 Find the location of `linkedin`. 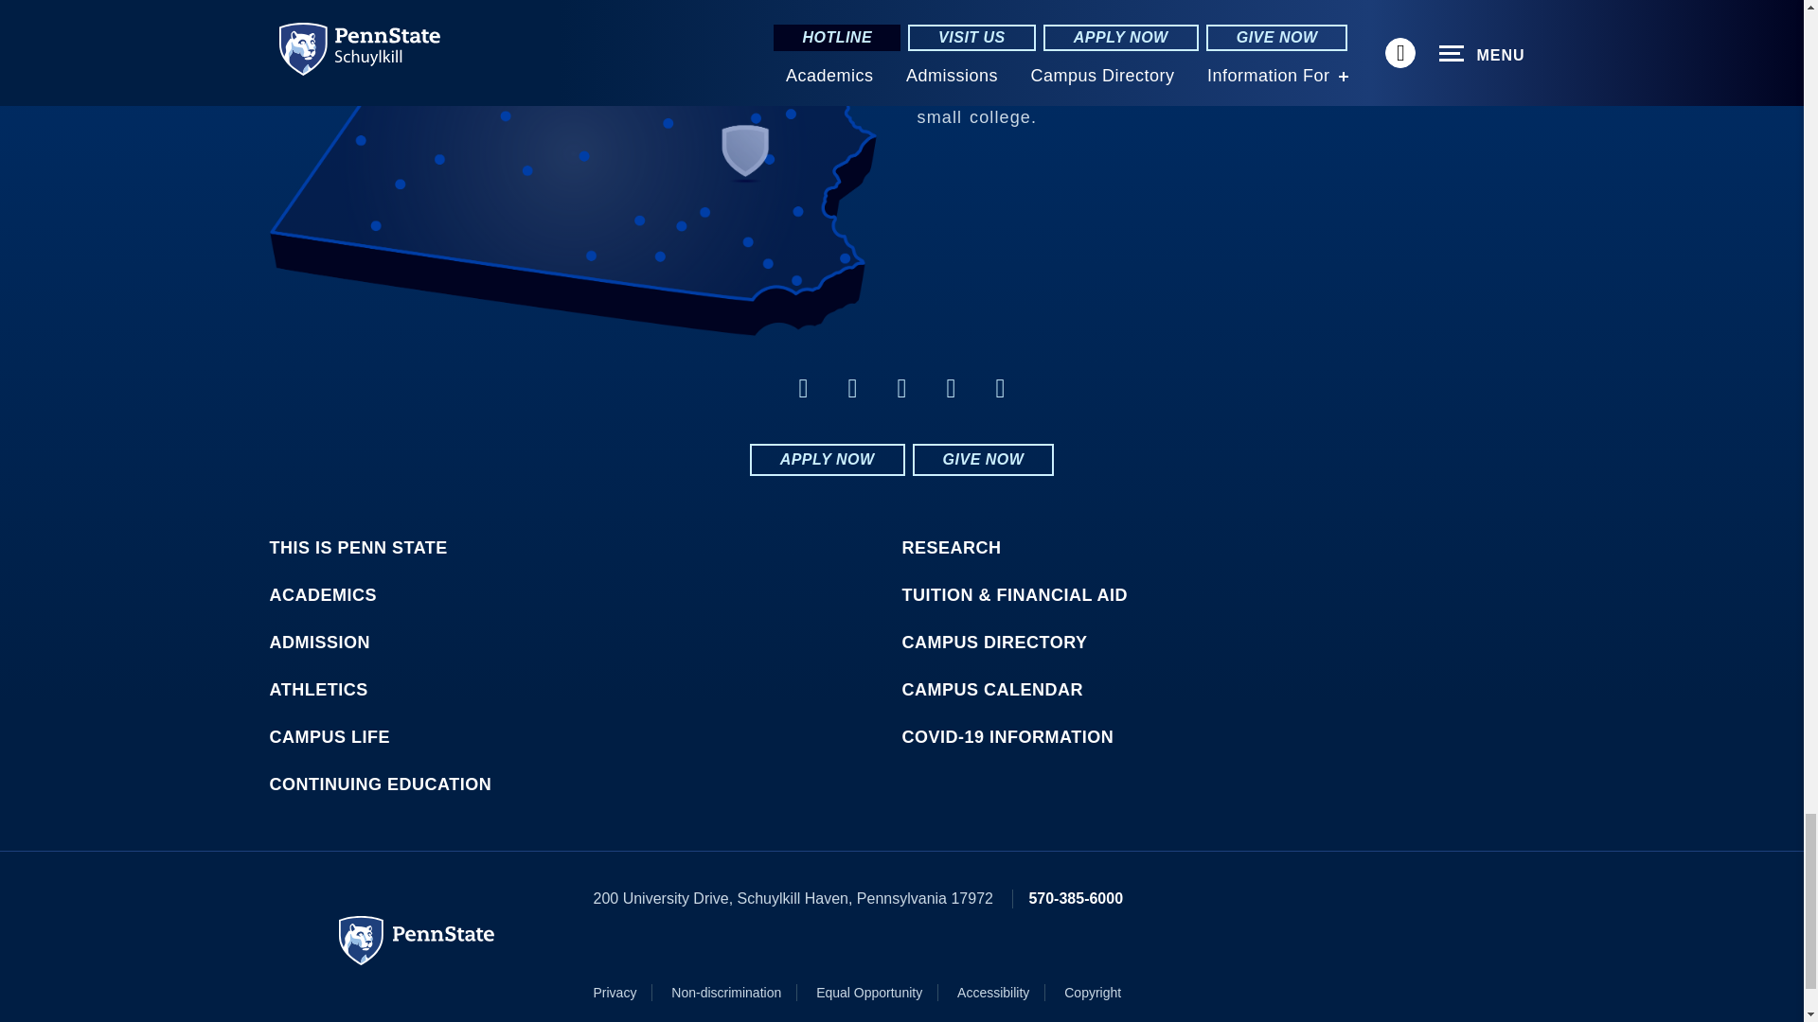

linkedin is located at coordinates (851, 388).